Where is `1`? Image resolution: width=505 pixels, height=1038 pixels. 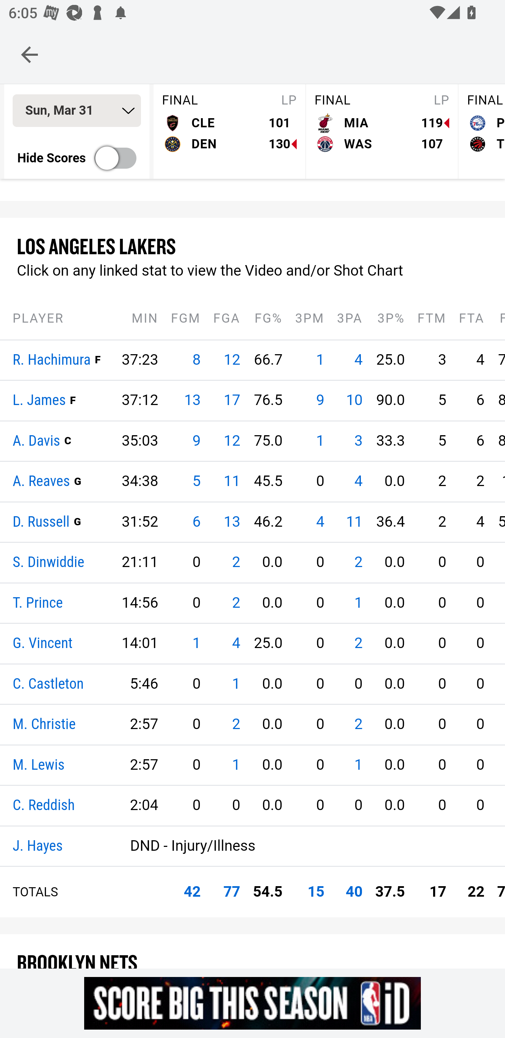 1 is located at coordinates (236, 684).